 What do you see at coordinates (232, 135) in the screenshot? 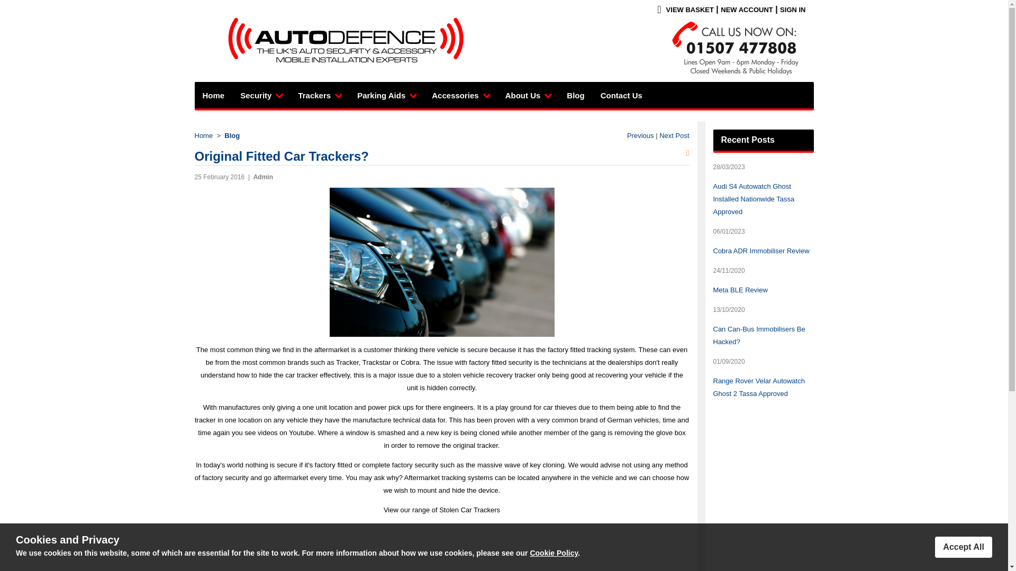
I see `Blog` at bounding box center [232, 135].